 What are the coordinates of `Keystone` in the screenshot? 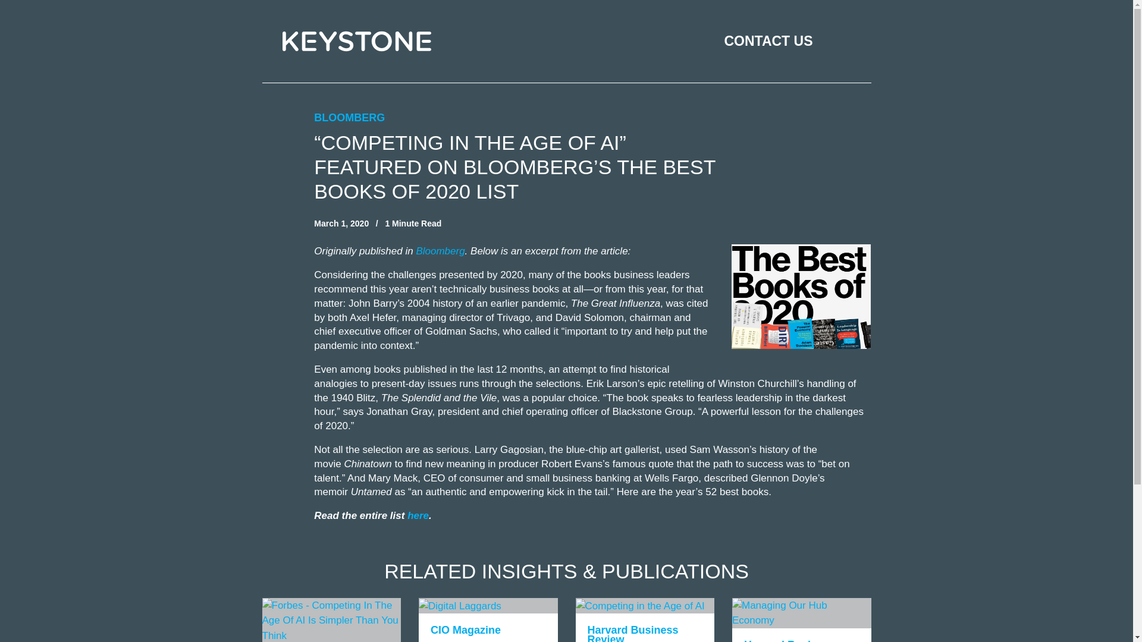 It's located at (509, 449).